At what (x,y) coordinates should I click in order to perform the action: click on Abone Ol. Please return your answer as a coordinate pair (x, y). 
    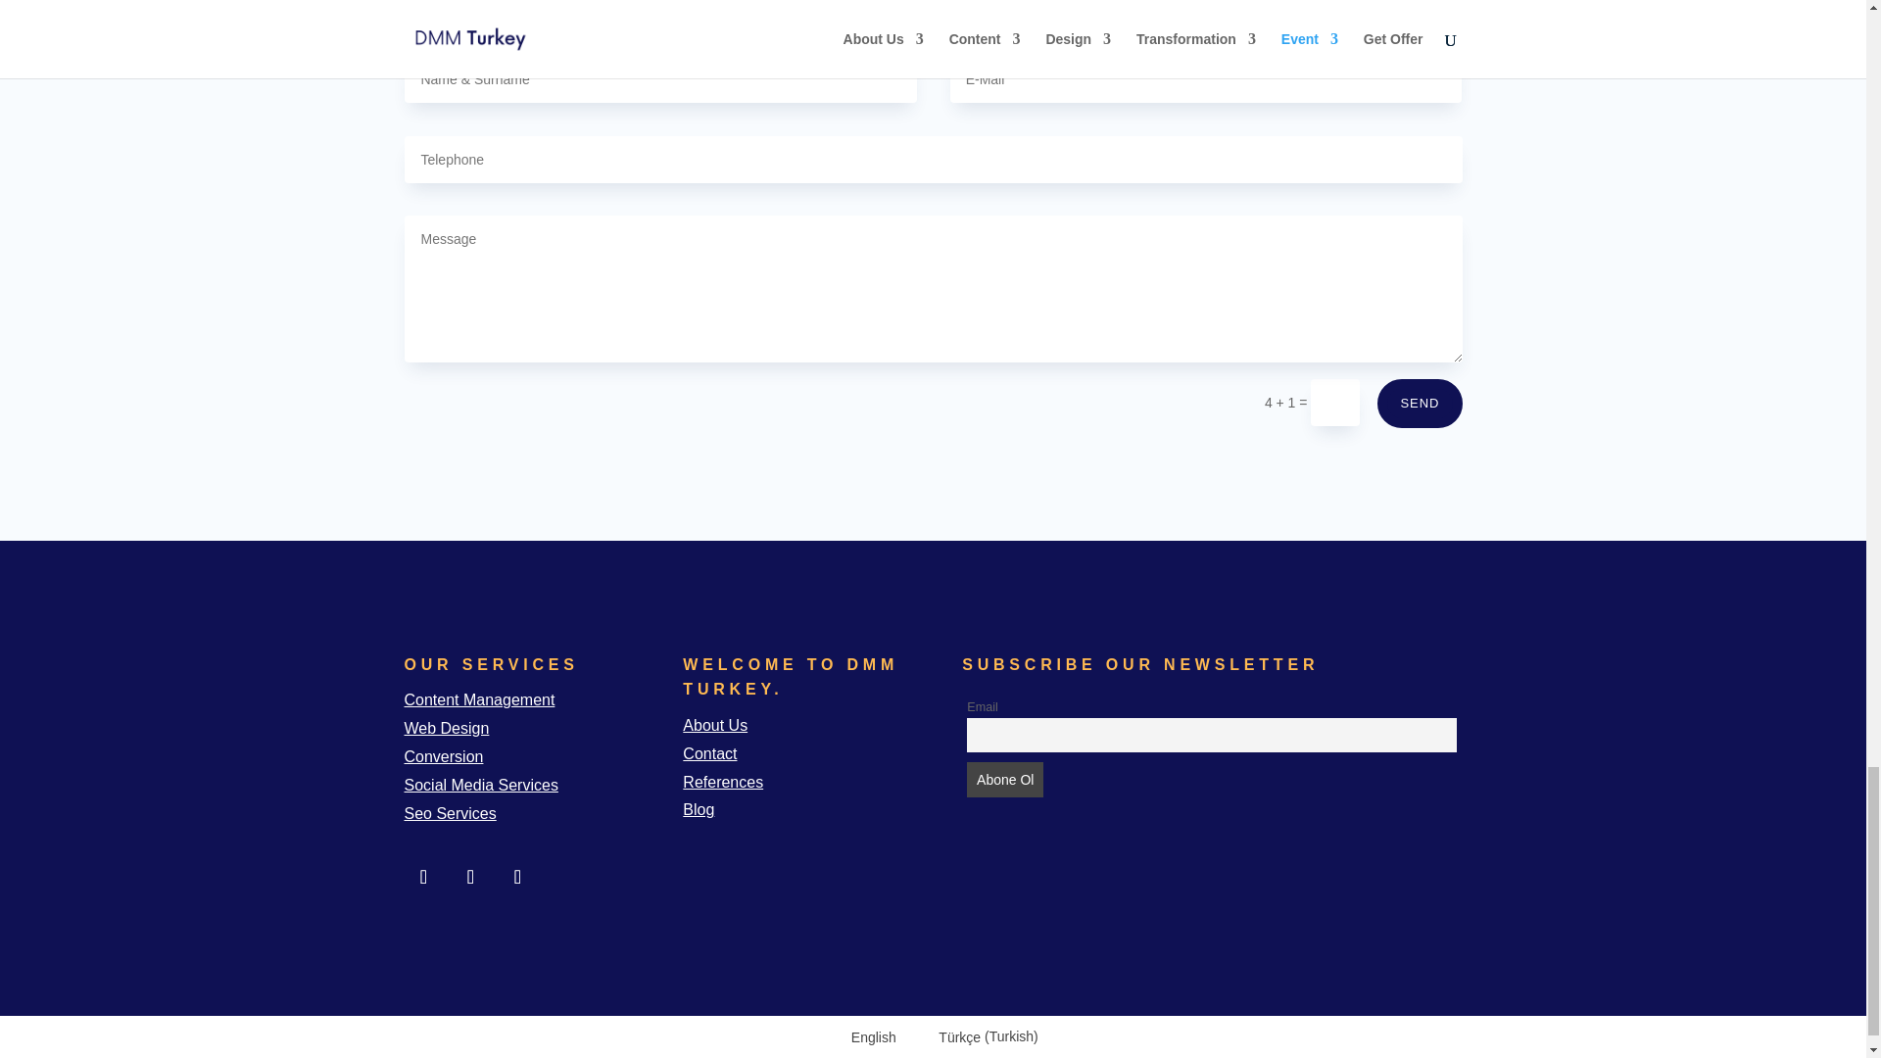
    Looking at the image, I should click on (1005, 780).